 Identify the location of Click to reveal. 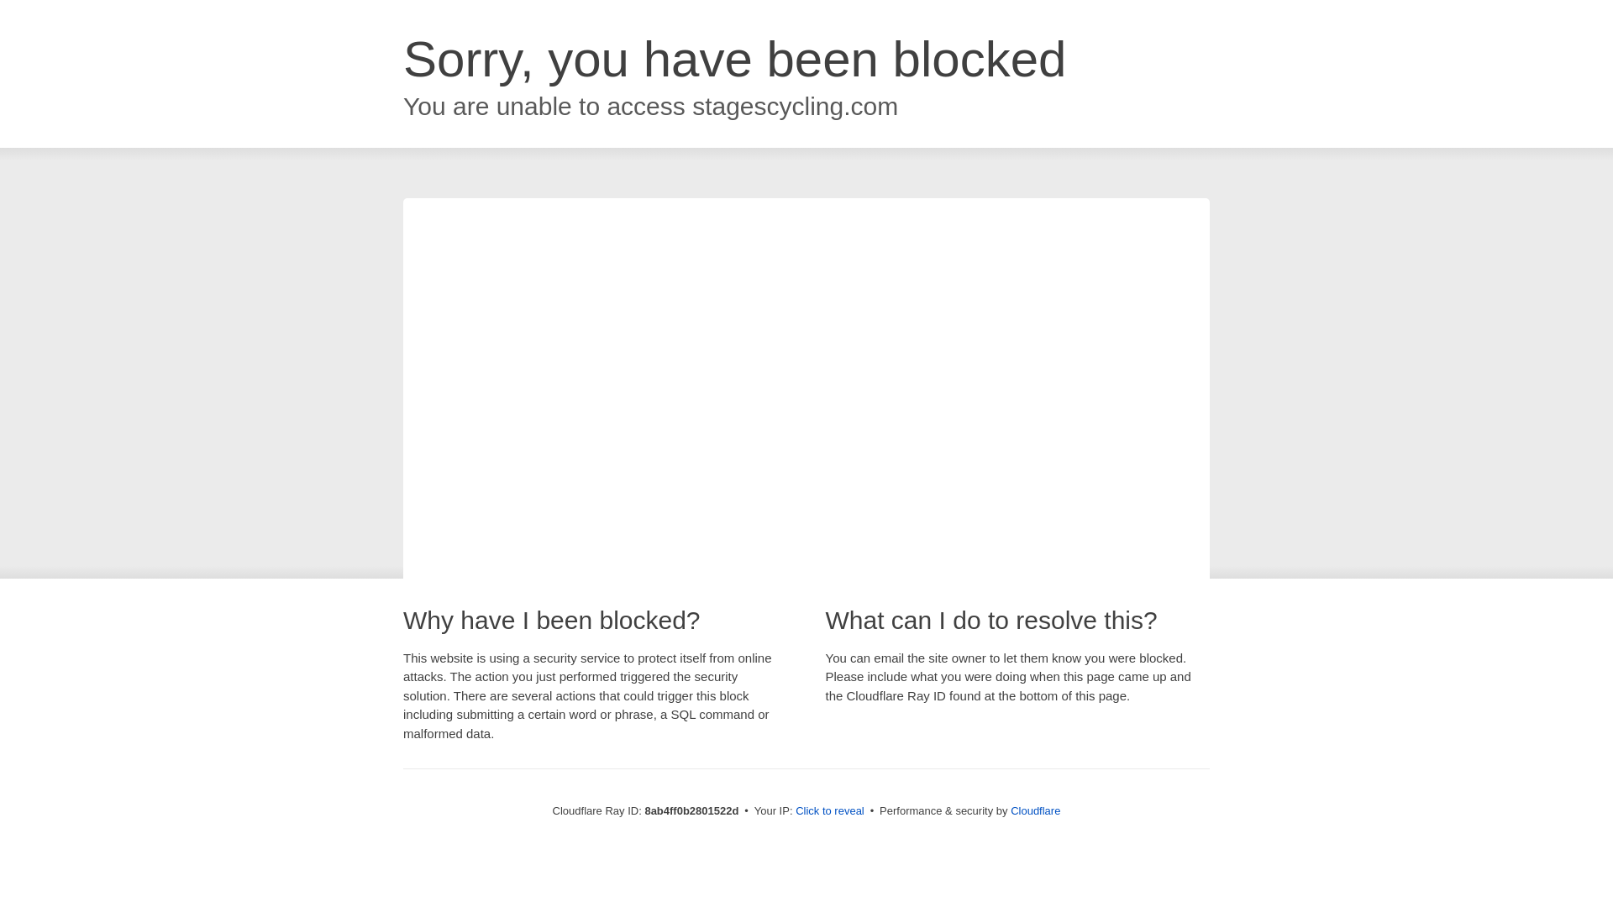
(830, 811).